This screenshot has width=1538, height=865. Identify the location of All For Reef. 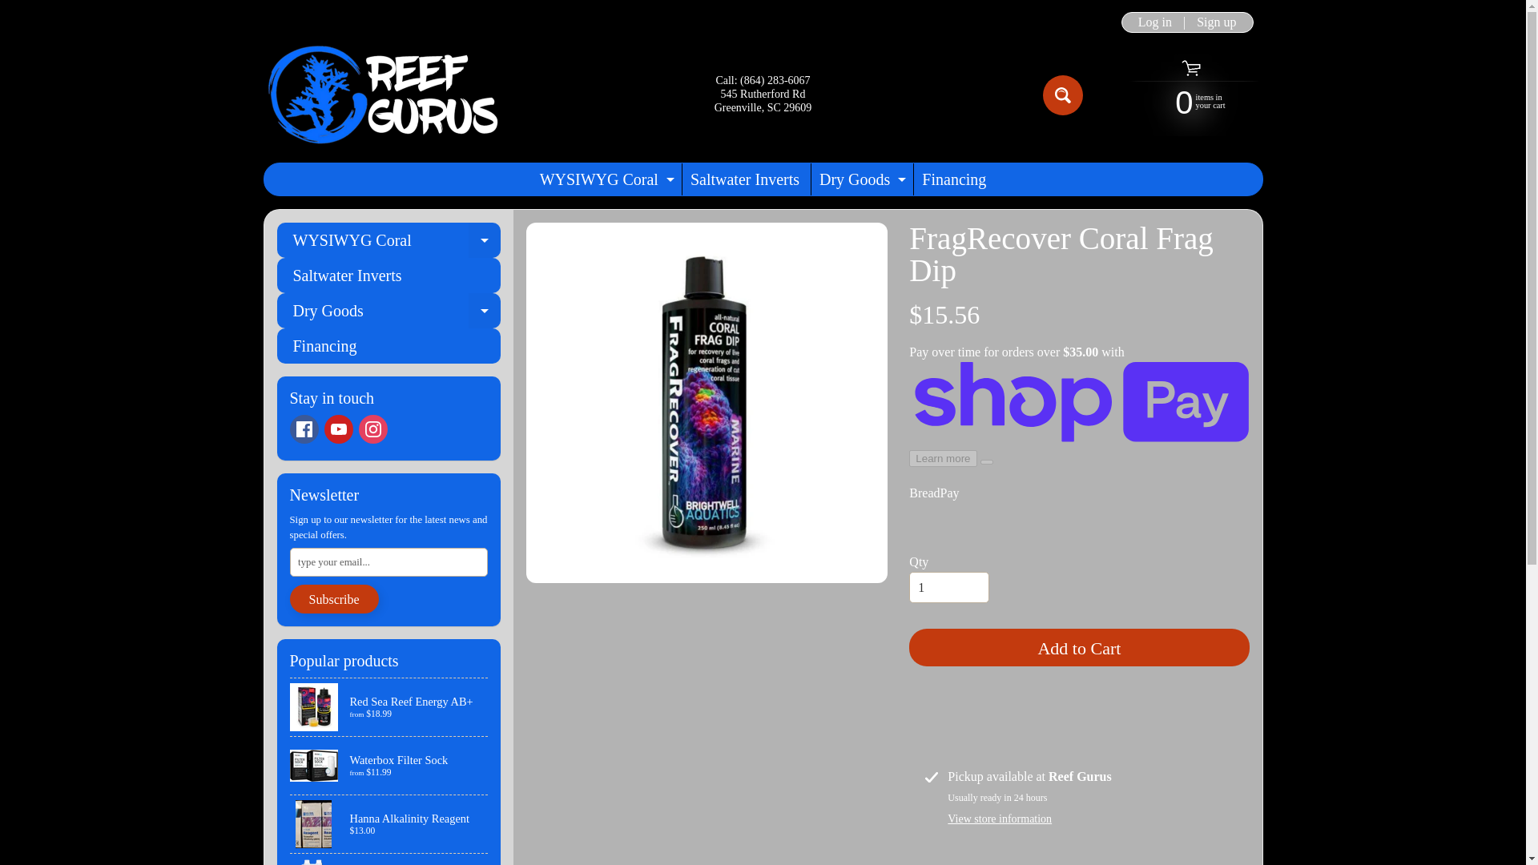
(1216, 22).